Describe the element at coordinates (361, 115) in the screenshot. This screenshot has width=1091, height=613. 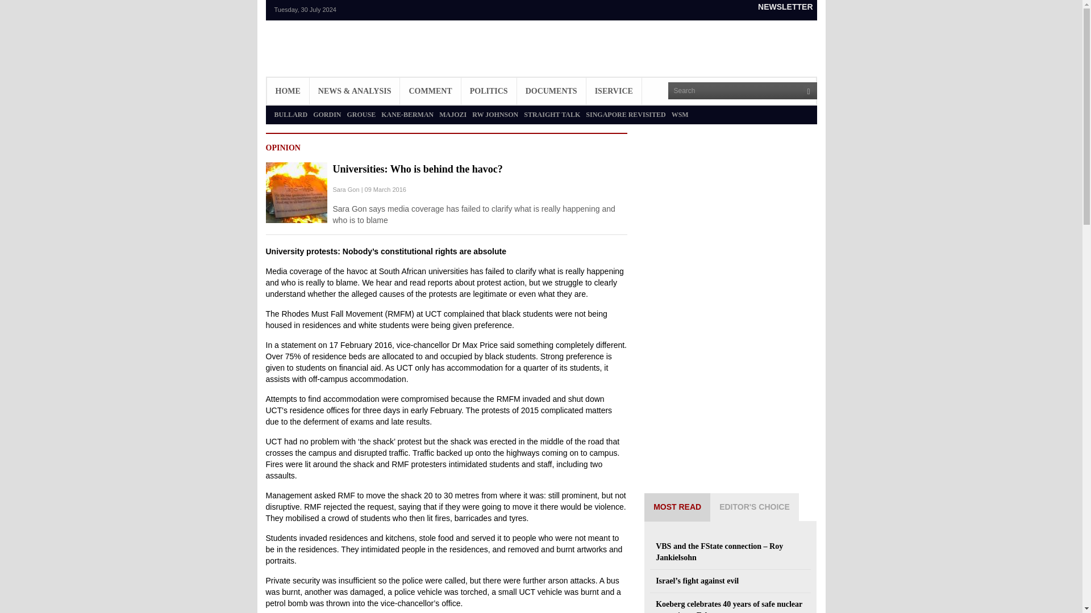
I see `GROUSE` at that location.